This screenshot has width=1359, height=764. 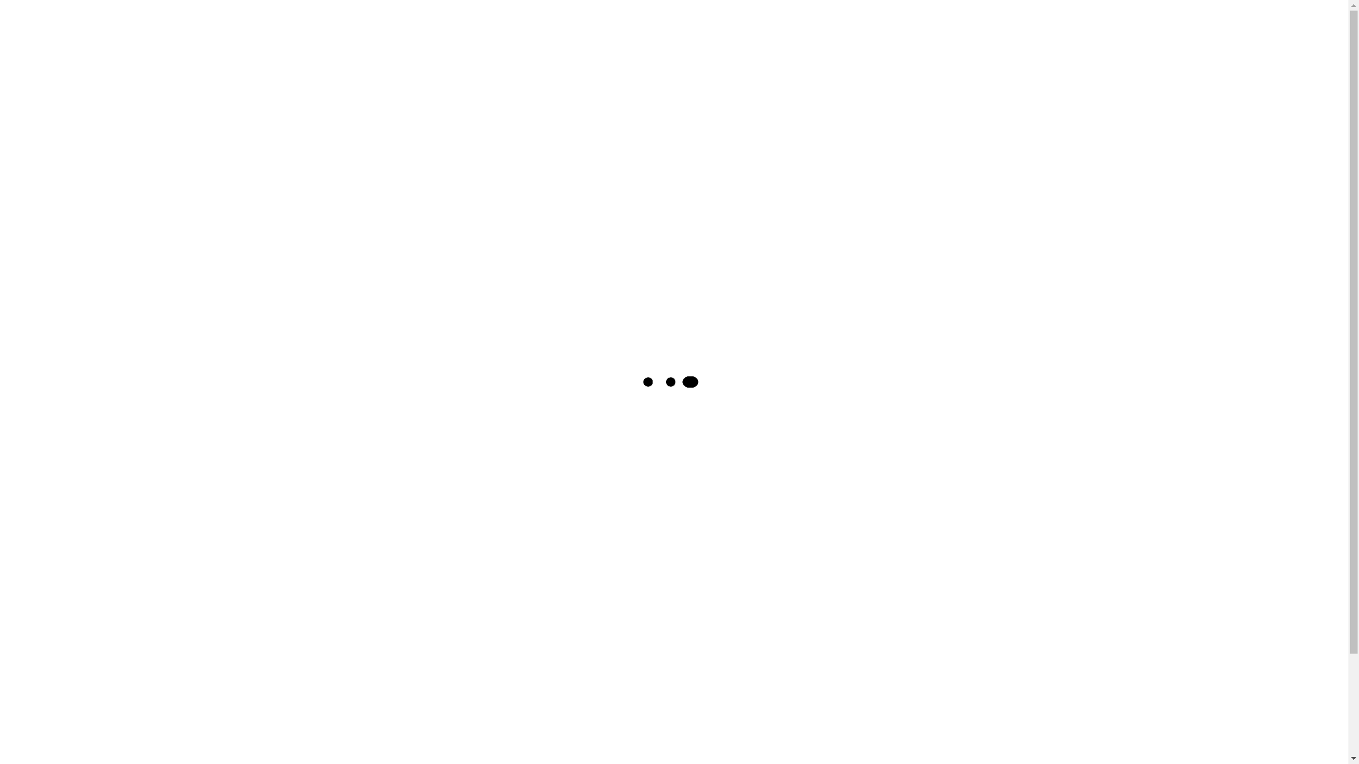 What do you see at coordinates (854, 359) in the screenshot?
I see `CONVENIENT SERVICES` at bounding box center [854, 359].